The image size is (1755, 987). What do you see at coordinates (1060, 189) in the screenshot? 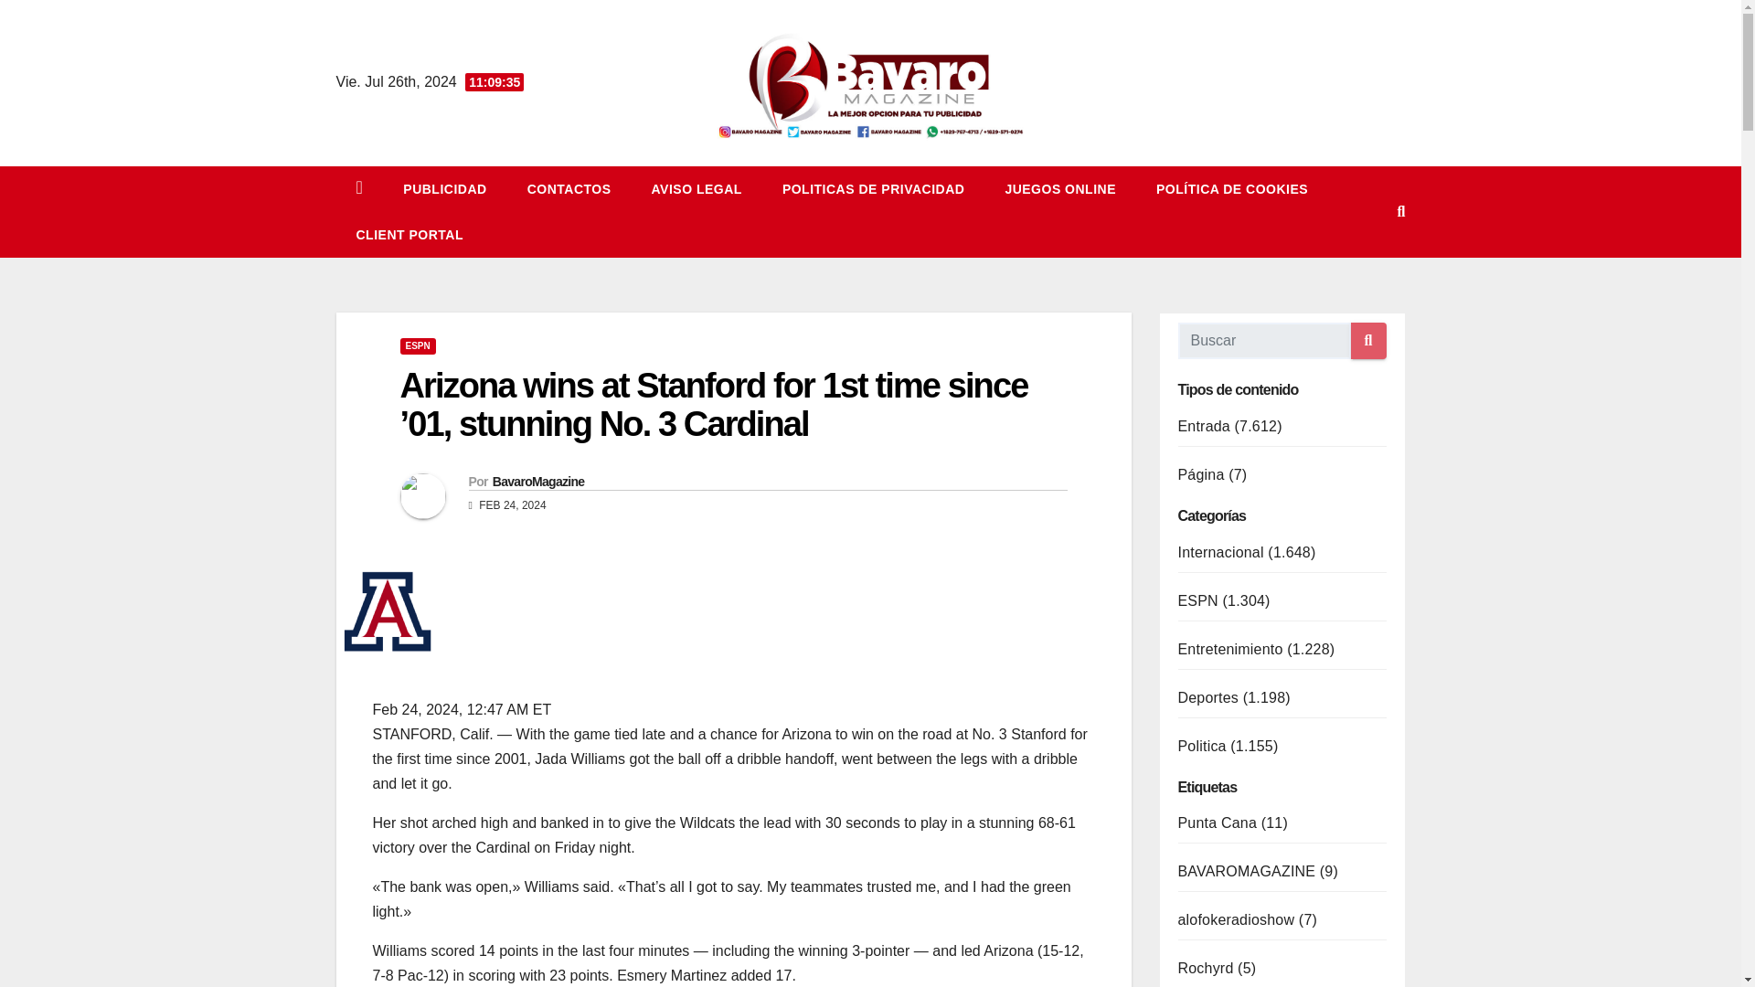
I see `Juegos Online` at bounding box center [1060, 189].